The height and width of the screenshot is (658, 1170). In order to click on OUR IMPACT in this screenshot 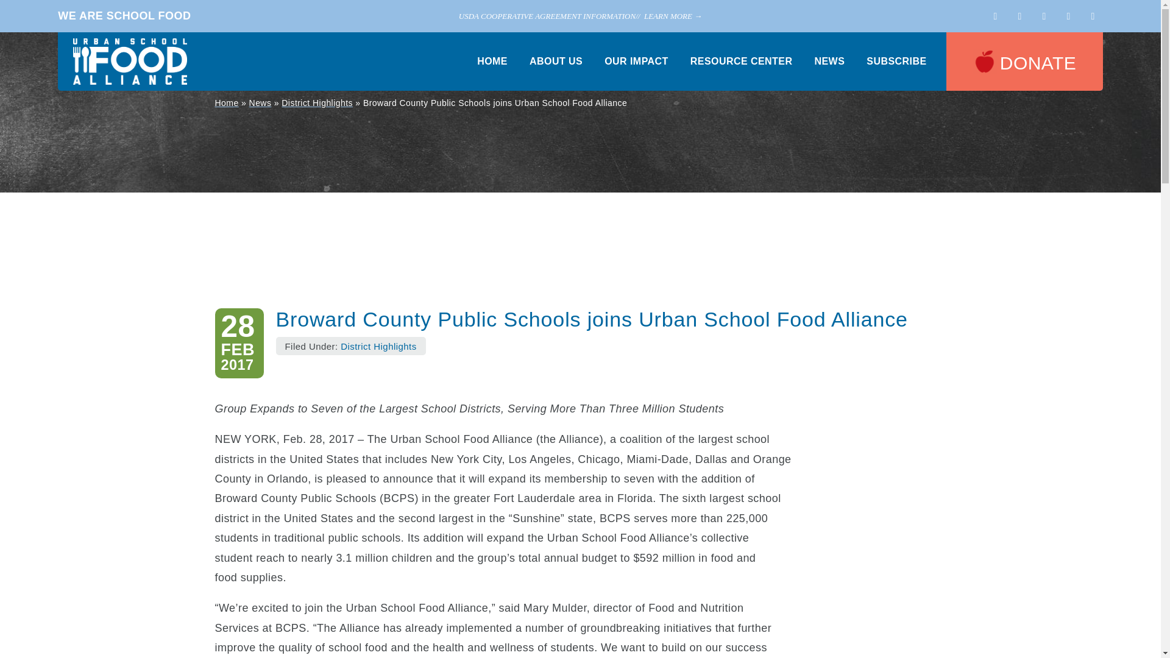, I will do `click(636, 61)`.